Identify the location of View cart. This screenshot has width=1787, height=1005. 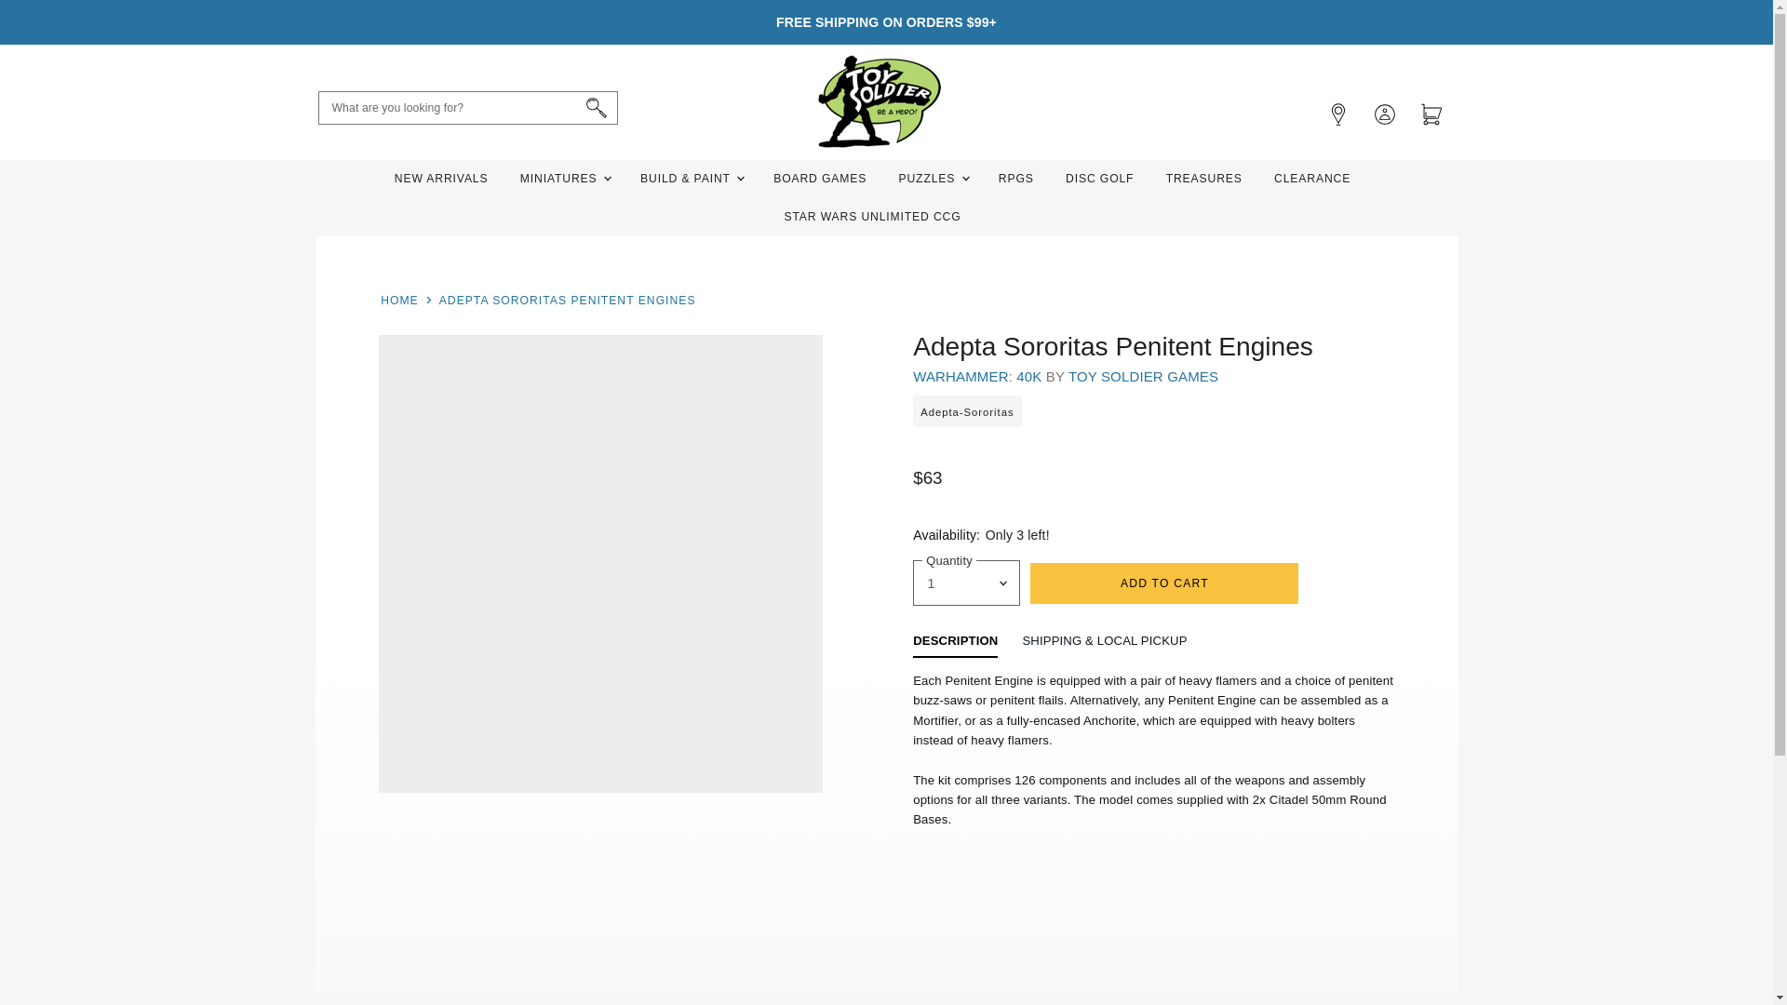
(1431, 112).